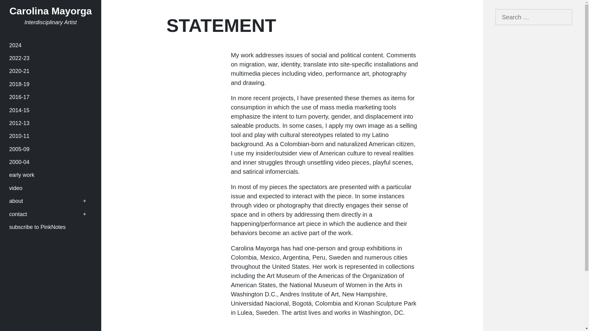 This screenshot has height=331, width=589. What do you see at coordinates (50, 123) in the screenshot?
I see `2012-13` at bounding box center [50, 123].